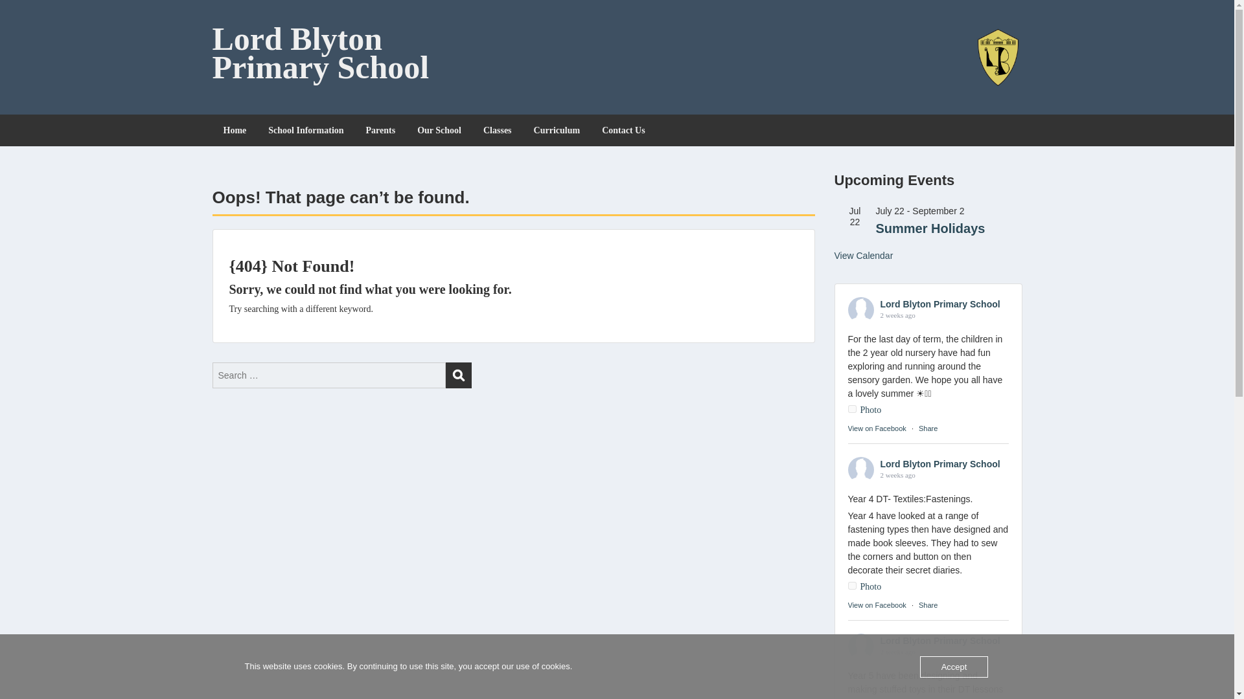  I want to click on School Information, so click(306, 130).